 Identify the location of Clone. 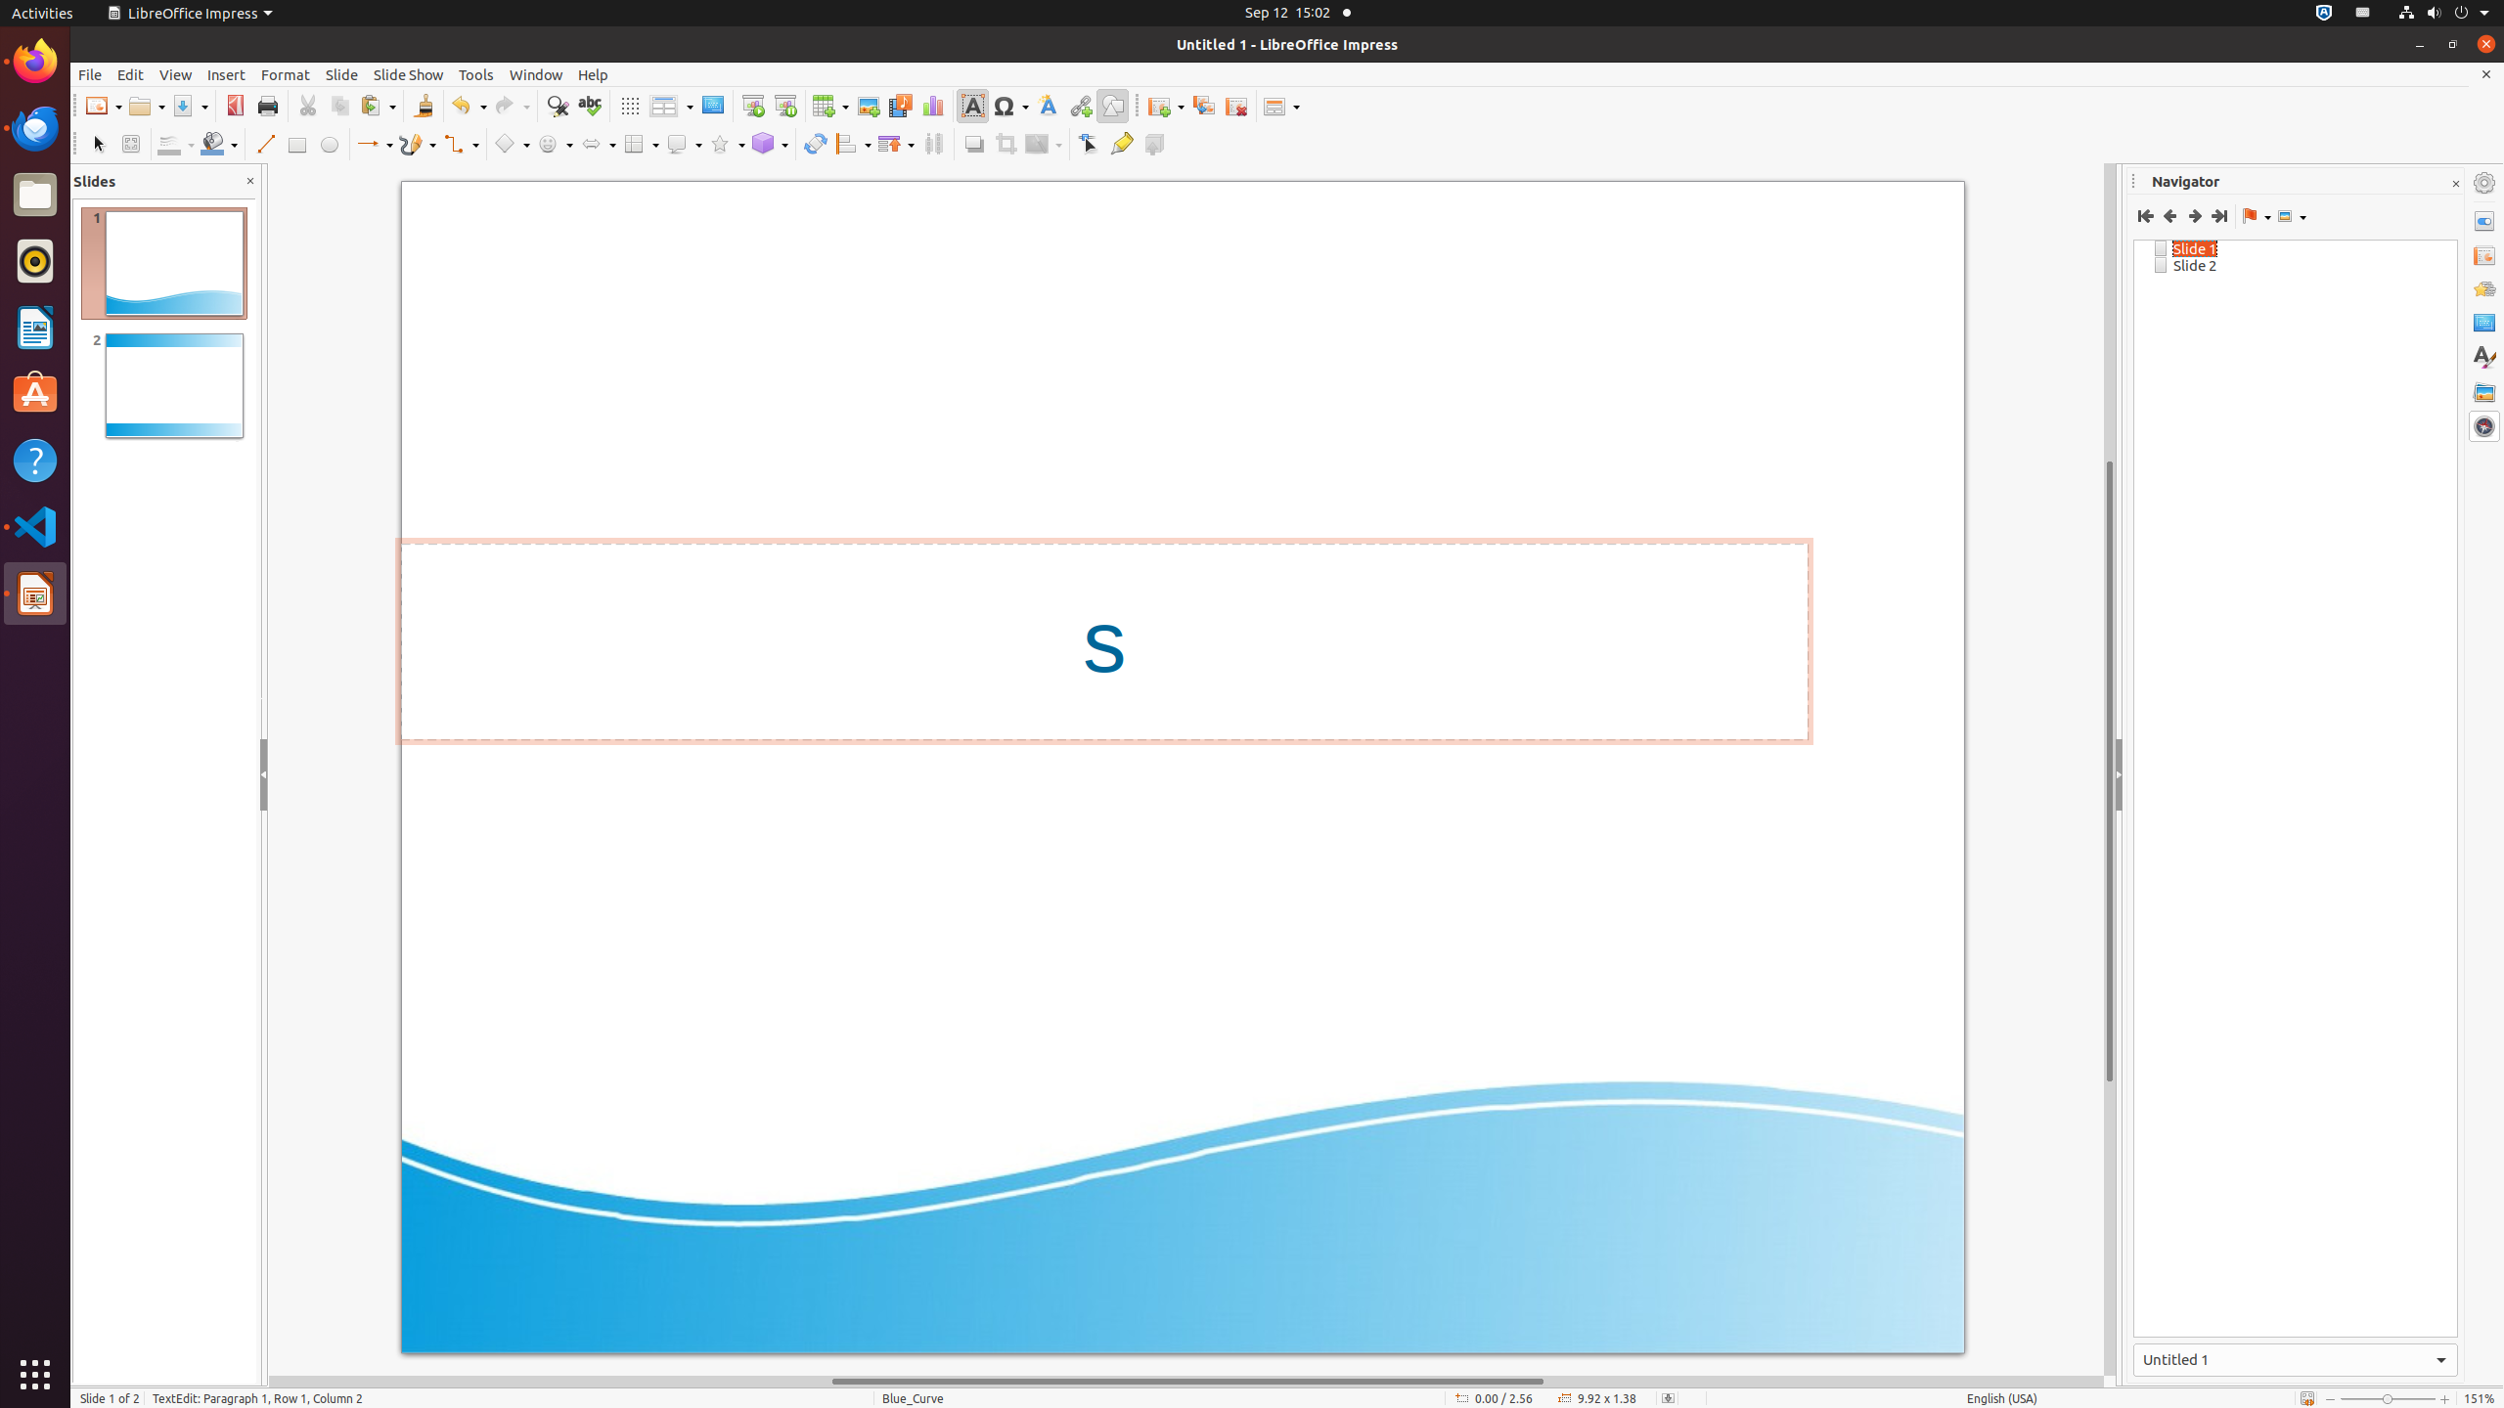
(423, 106).